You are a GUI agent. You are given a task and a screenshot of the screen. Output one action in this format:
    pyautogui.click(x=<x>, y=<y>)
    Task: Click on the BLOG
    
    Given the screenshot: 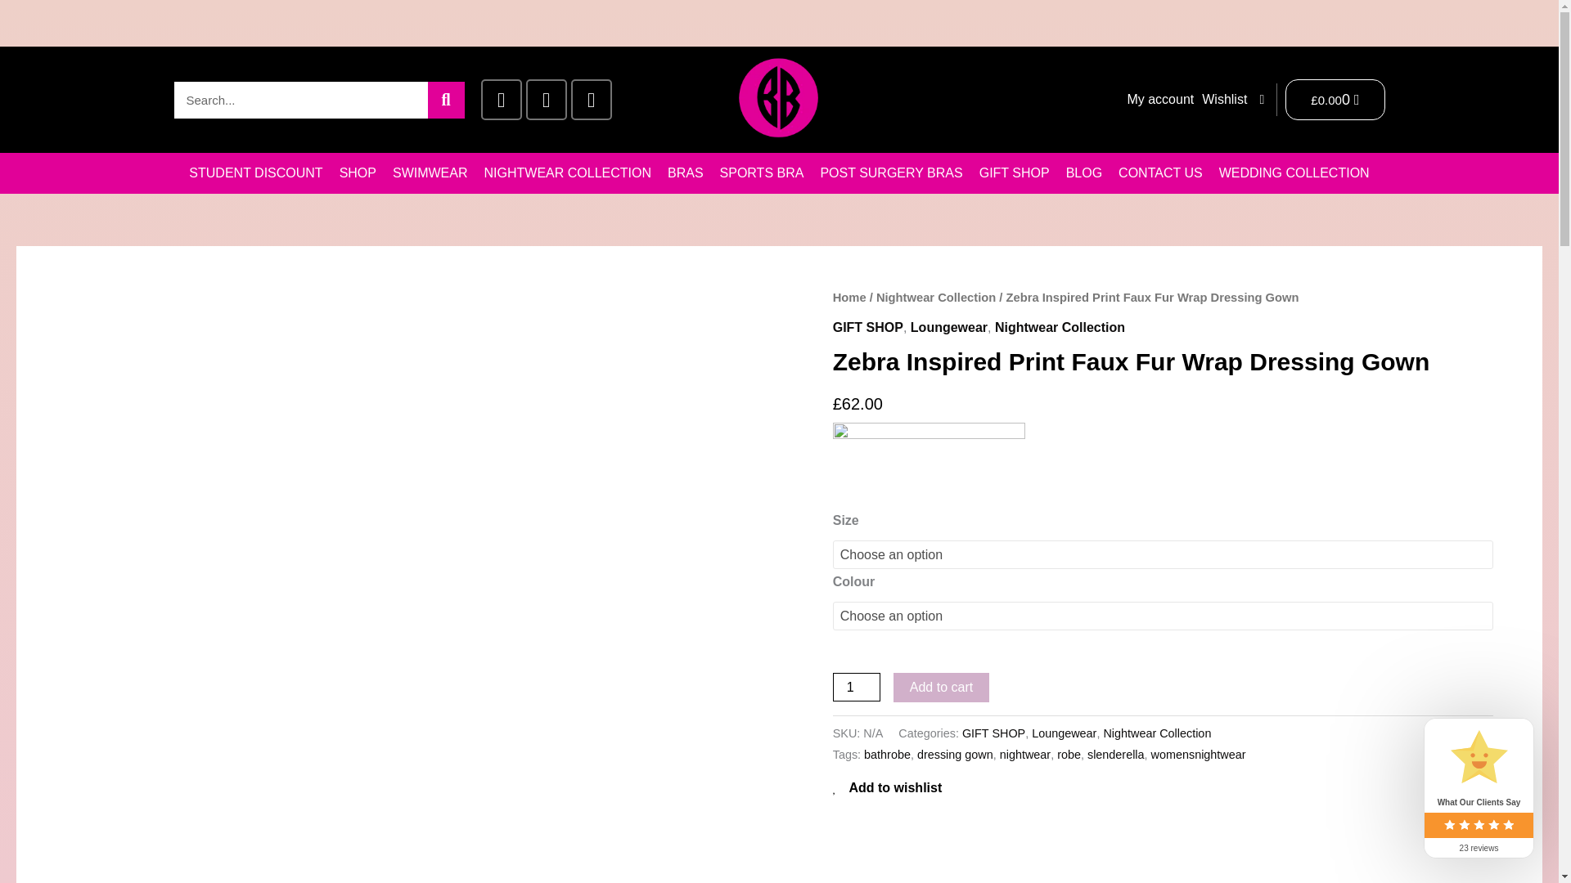 What is the action you would take?
    pyautogui.click(x=1083, y=173)
    